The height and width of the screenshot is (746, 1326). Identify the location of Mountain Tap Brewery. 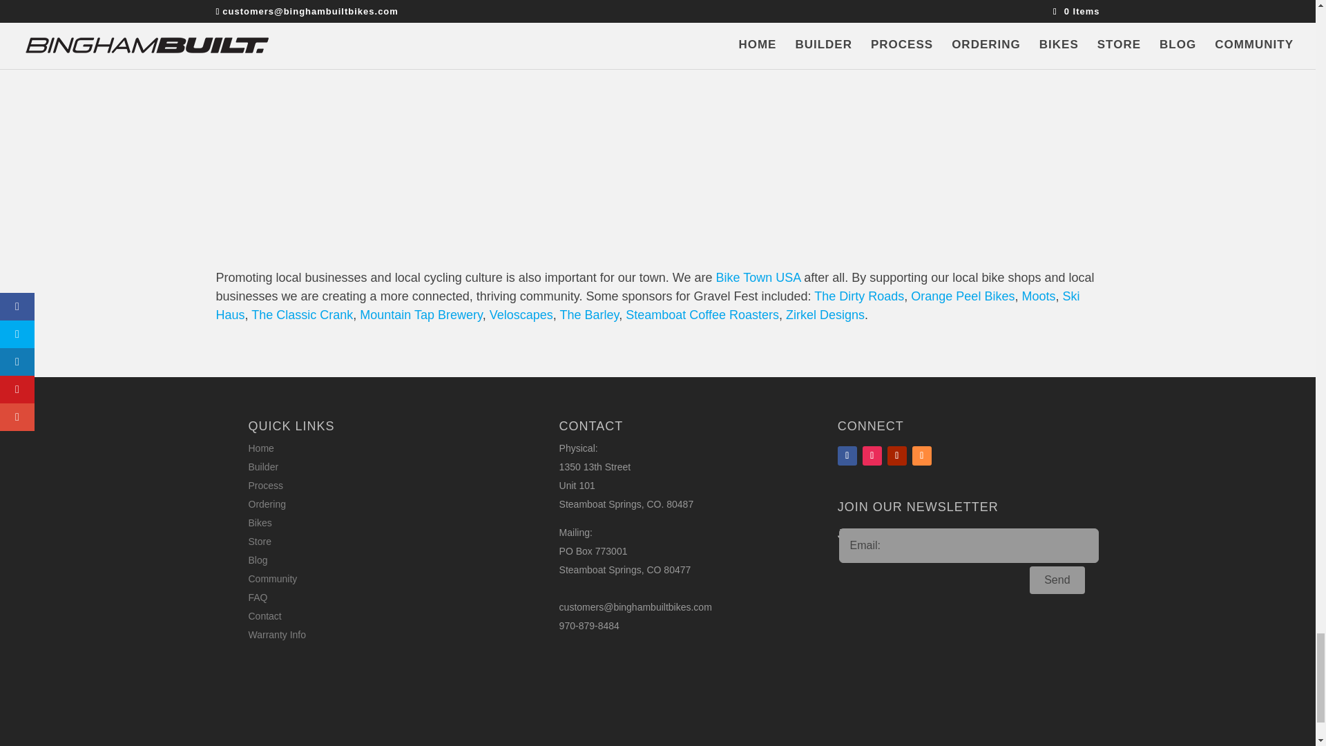
(421, 315).